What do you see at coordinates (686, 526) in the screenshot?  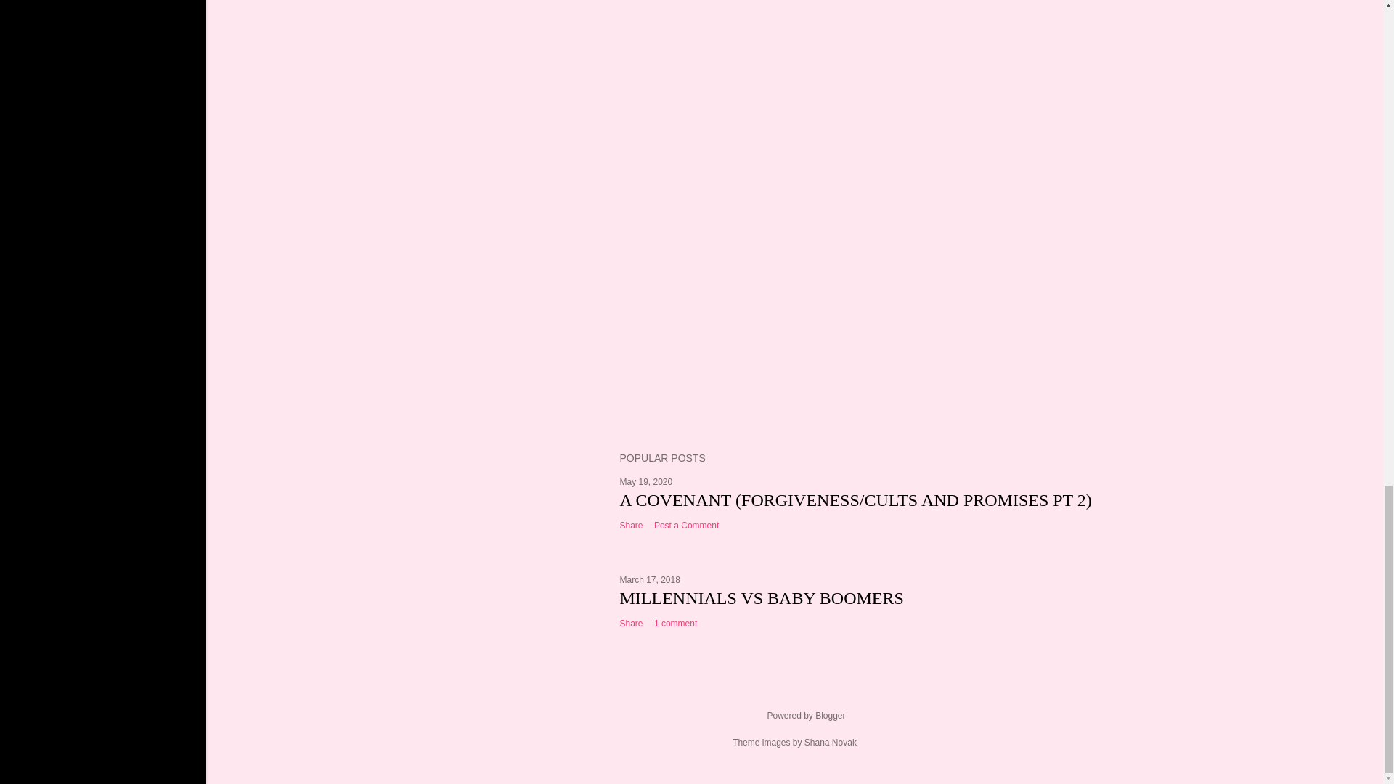 I see `Post a Comment` at bounding box center [686, 526].